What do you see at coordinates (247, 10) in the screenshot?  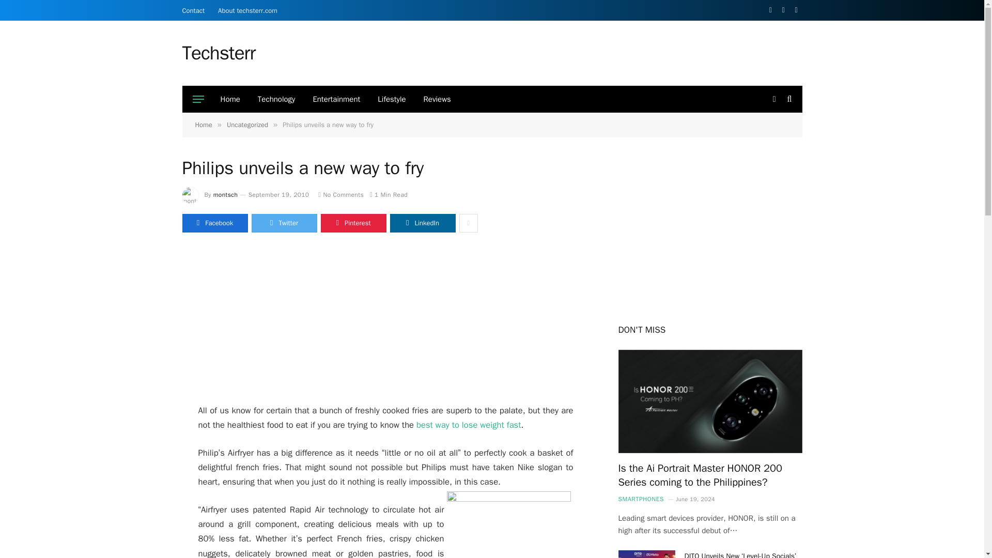 I see `About techsterr.com` at bounding box center [247, 10].